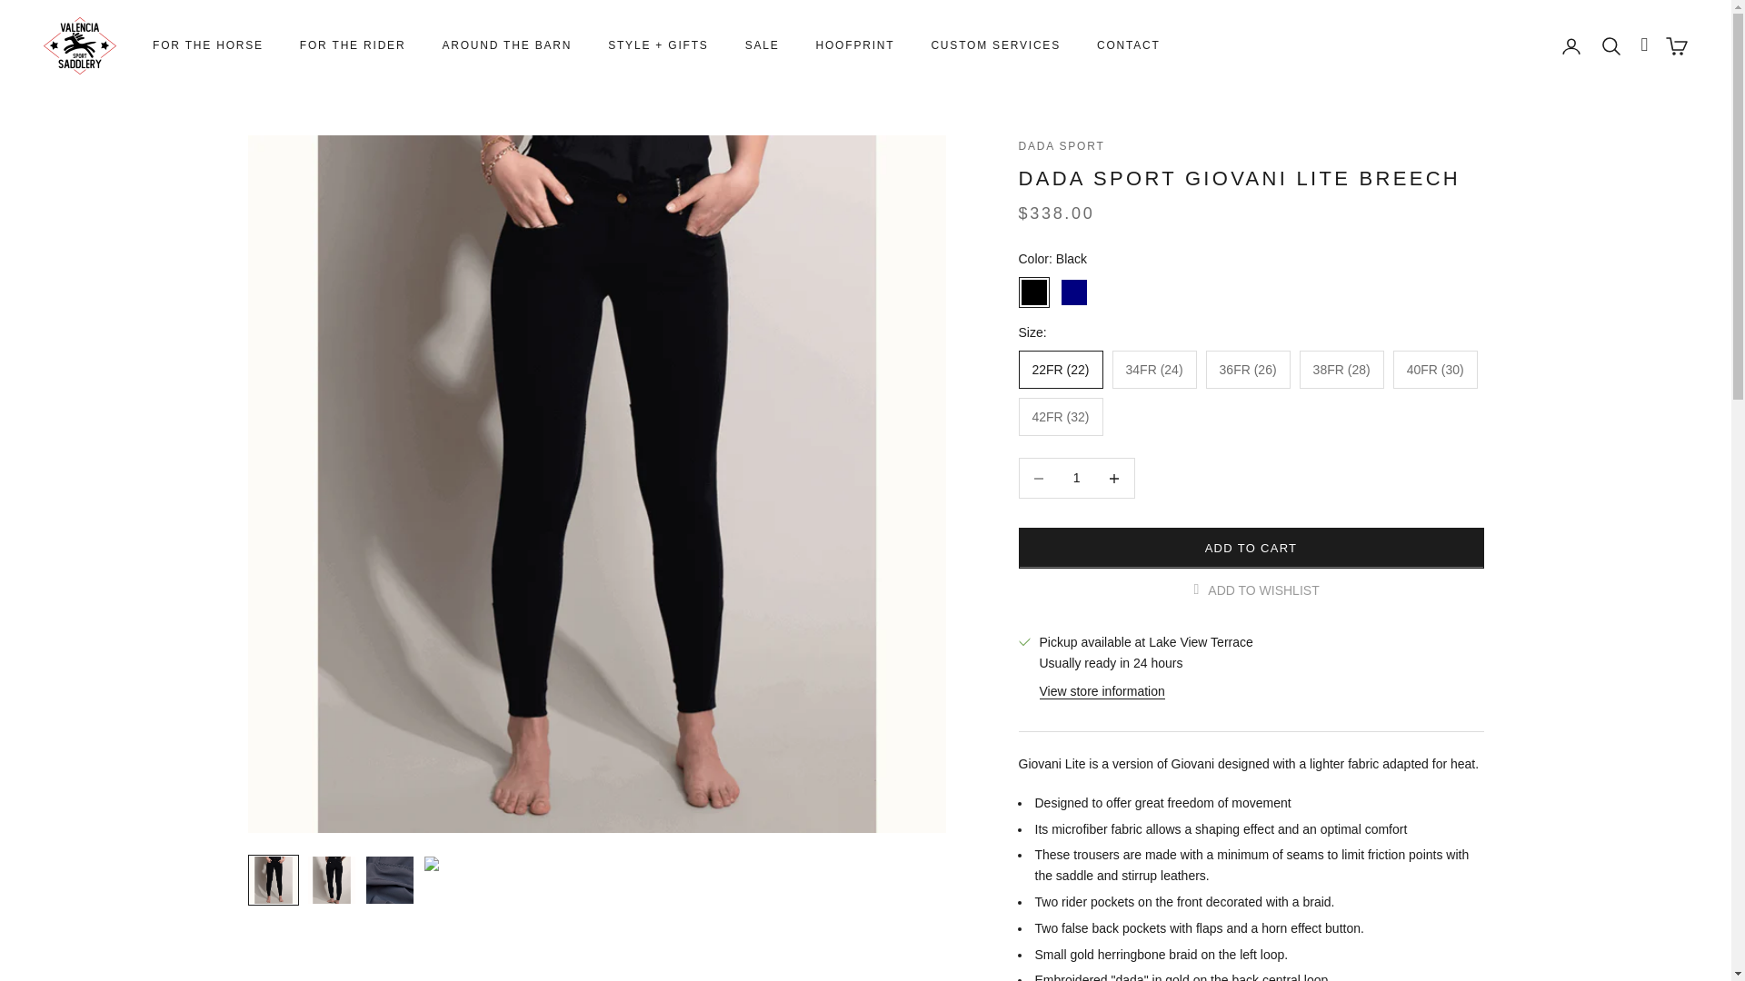 The height and width of the screenshot is (981, 1745). Describe the element at coordinates (80, 45) in the screenshot. I see `Valencia Sport Saddlery` at that location.